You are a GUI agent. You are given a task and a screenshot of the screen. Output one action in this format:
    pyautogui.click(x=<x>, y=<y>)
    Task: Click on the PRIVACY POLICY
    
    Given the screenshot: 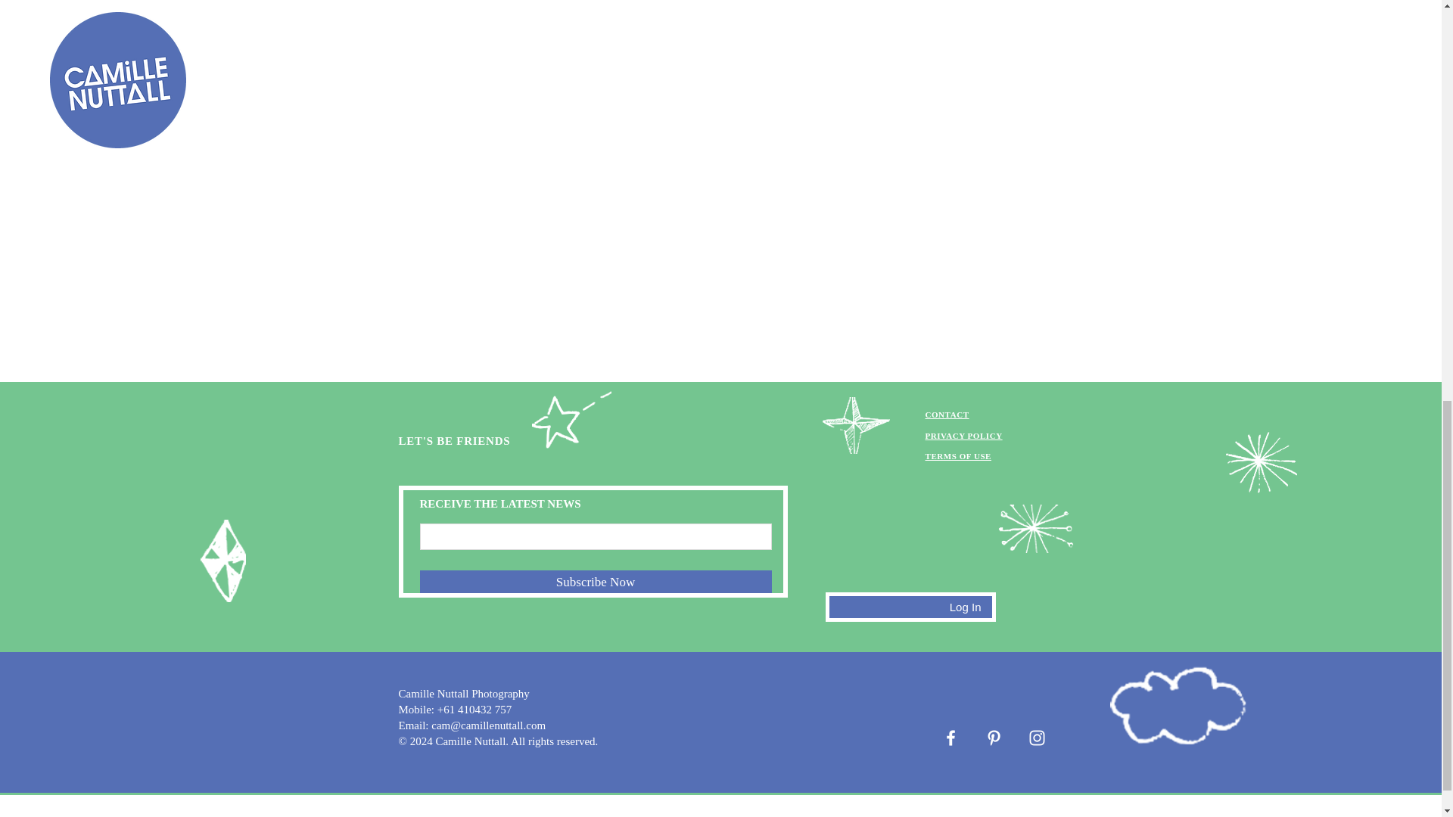 What is the action you would take?
    pyautogui.click(x=963, y=436)
    